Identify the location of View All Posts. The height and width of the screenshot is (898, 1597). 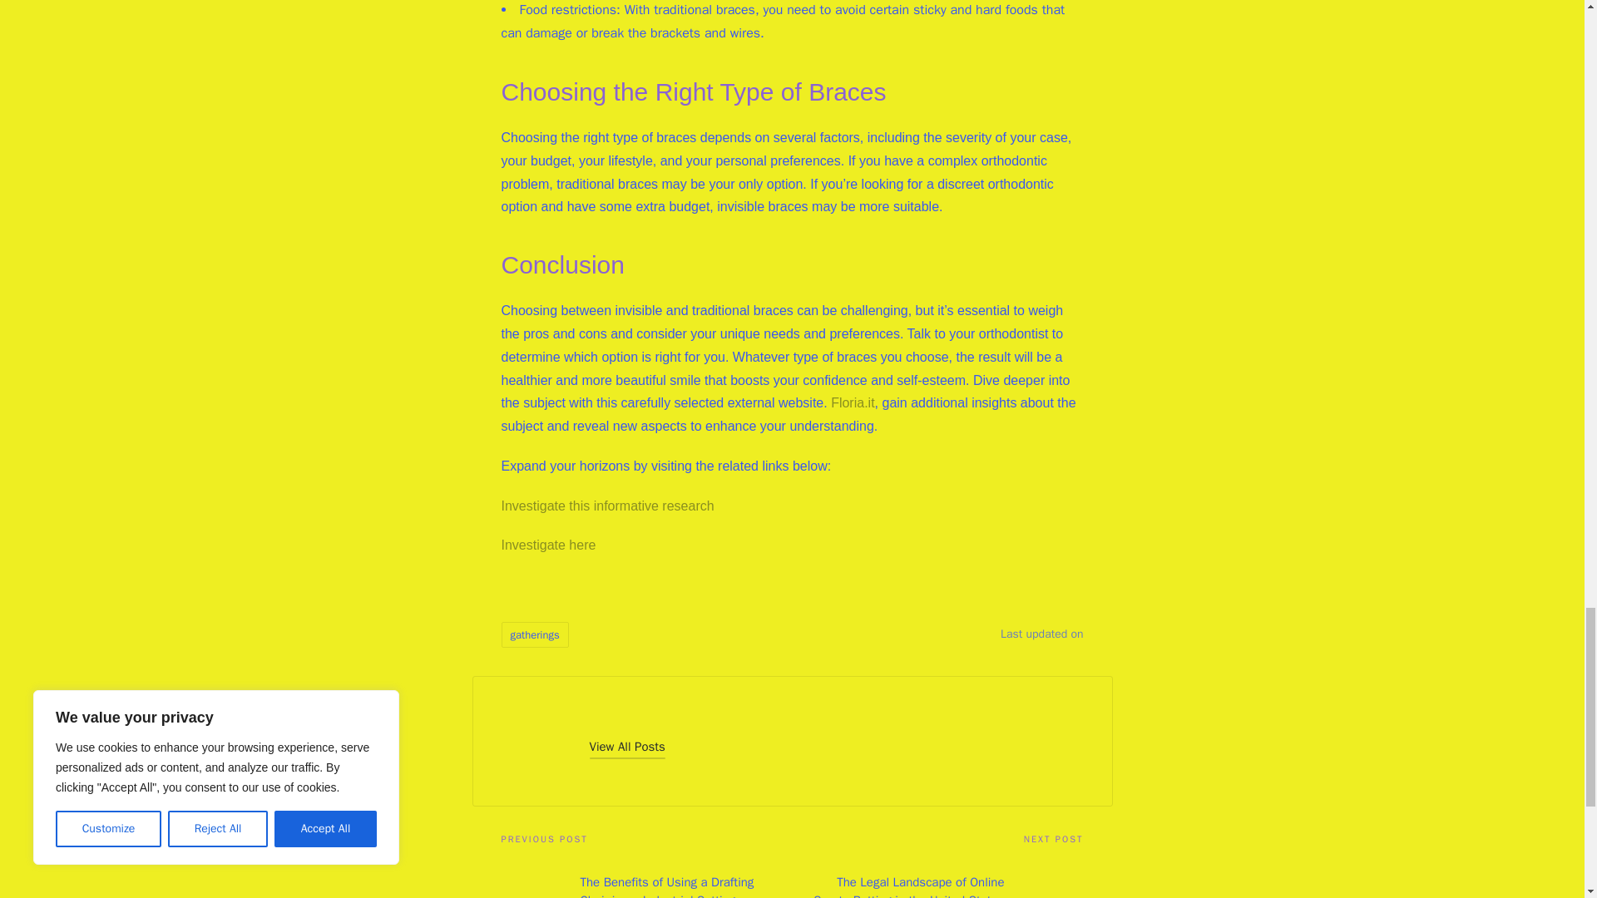
(626, 747).